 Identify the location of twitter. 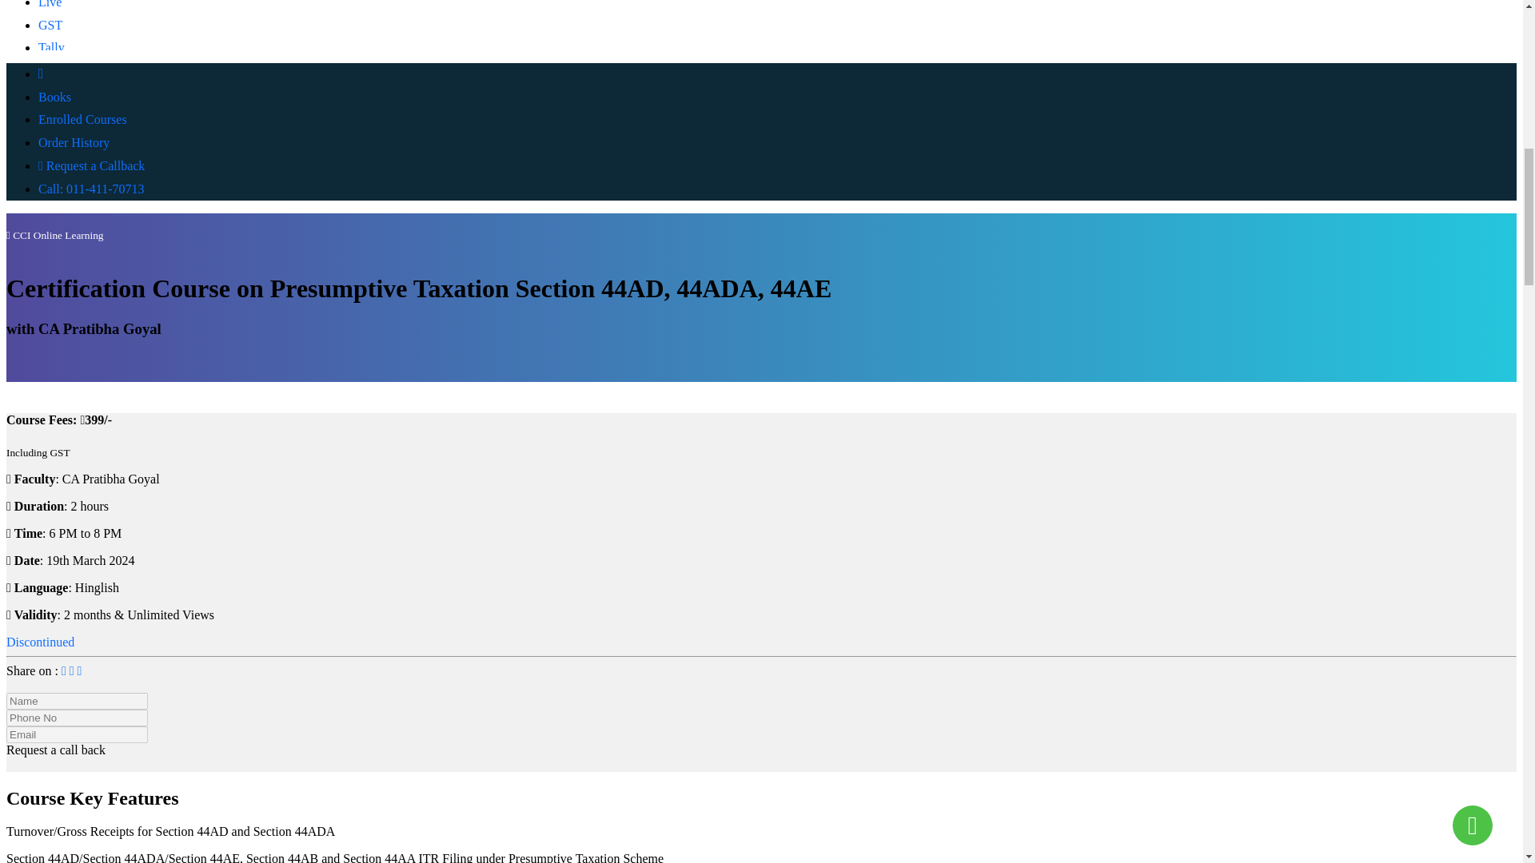
(74, 670).